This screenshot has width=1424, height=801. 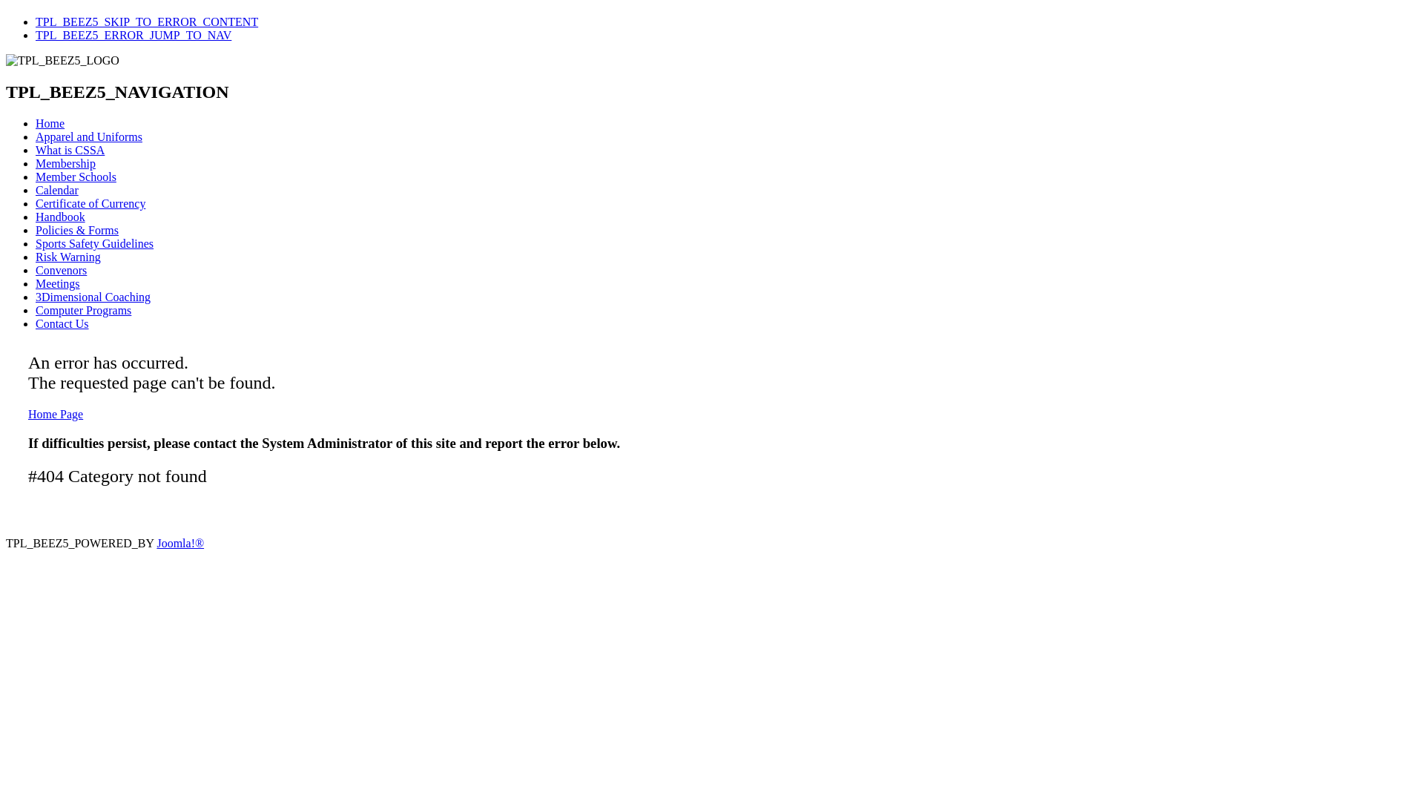 What do you see at coordinates (147, 22) in the screenshot?
I see `TPL_BEEZ5_SKIP_TO_ERROR_CONTENT` at bounding box center [147, 22].